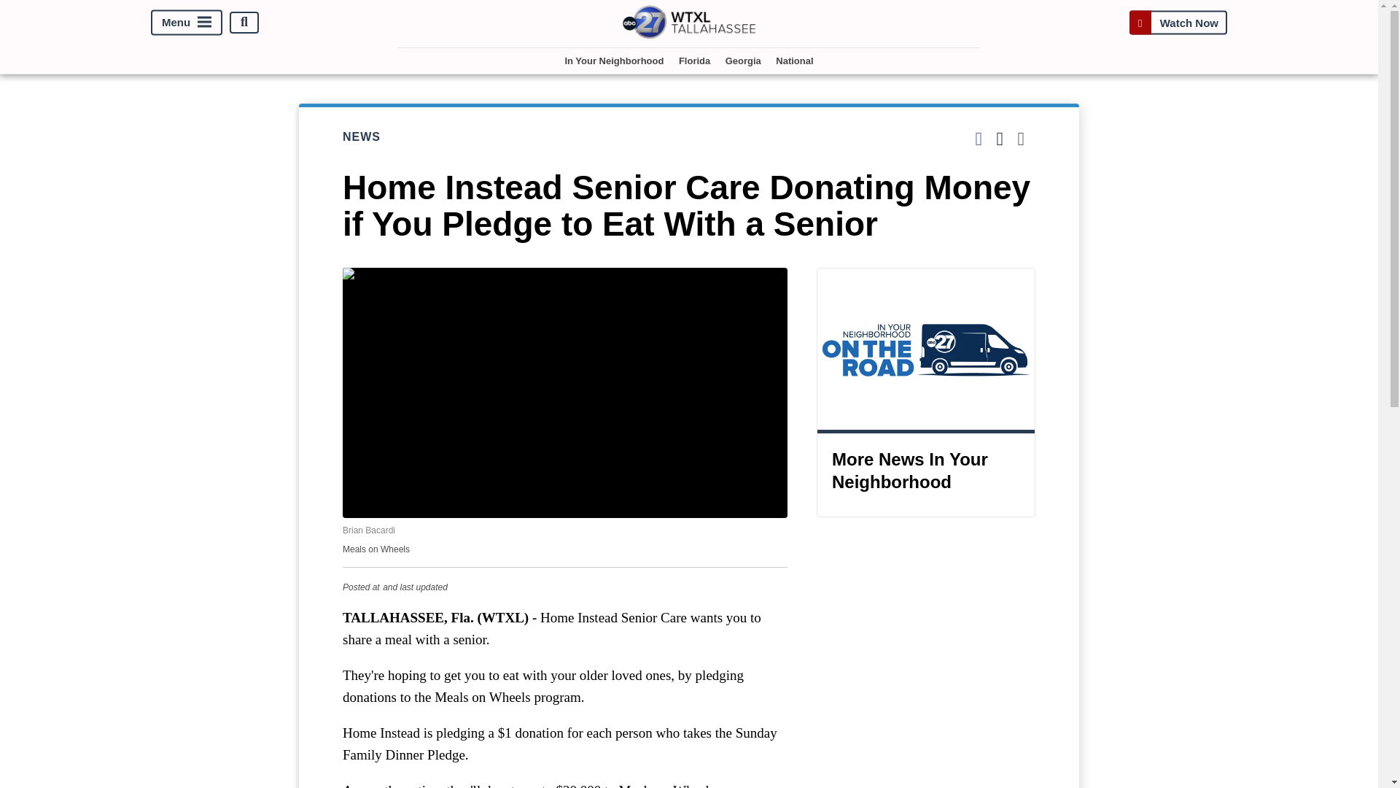  What do you see at coordinates (187, 22) in the screenshot?
I see `Menu` at bounding box center [187, 22].